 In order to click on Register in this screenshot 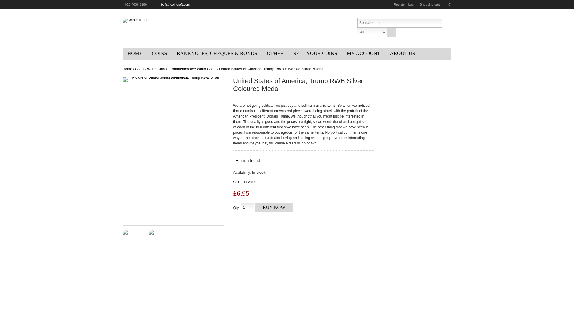, I will do `click(400, 4)`.